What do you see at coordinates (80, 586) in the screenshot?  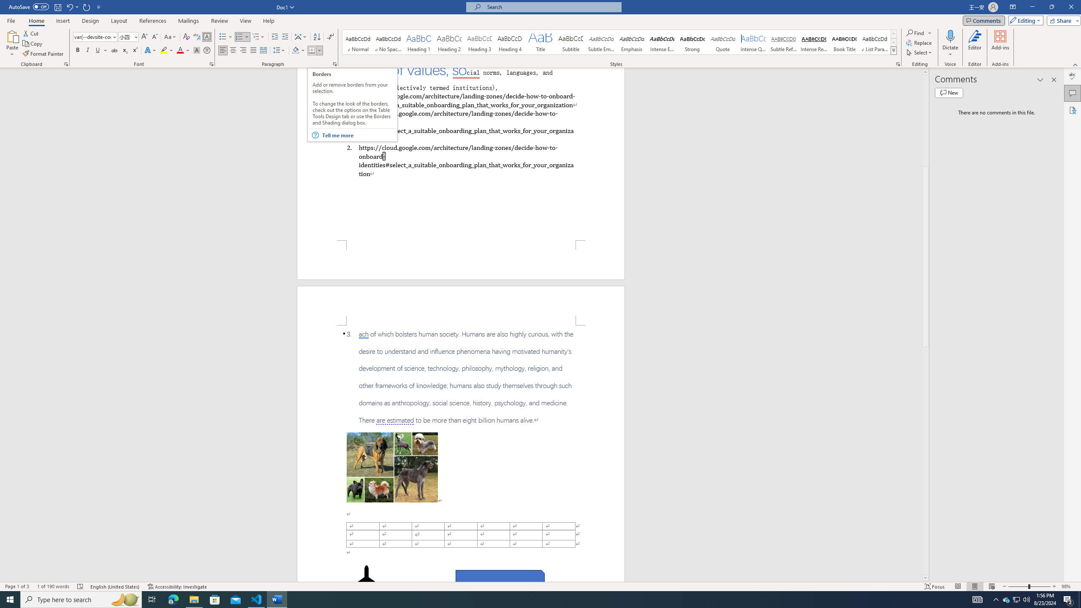 I see `Spelling and Grammar Check Errors` at bounding box center [80, 586].